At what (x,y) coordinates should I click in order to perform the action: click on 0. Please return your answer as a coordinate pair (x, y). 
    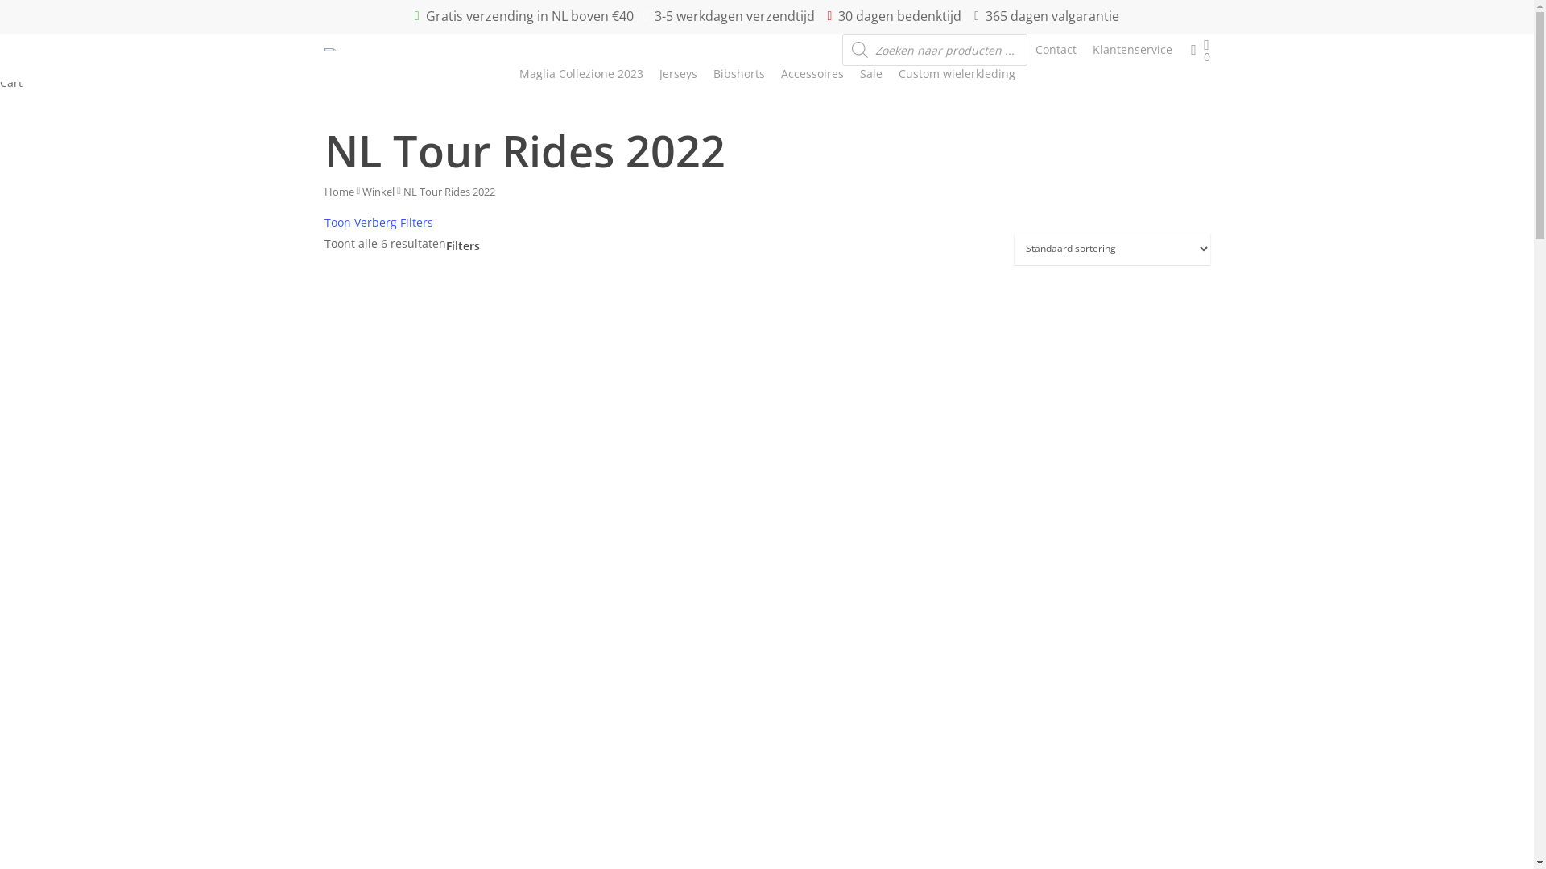
    Looking at the image, I should click on (1206, 50).